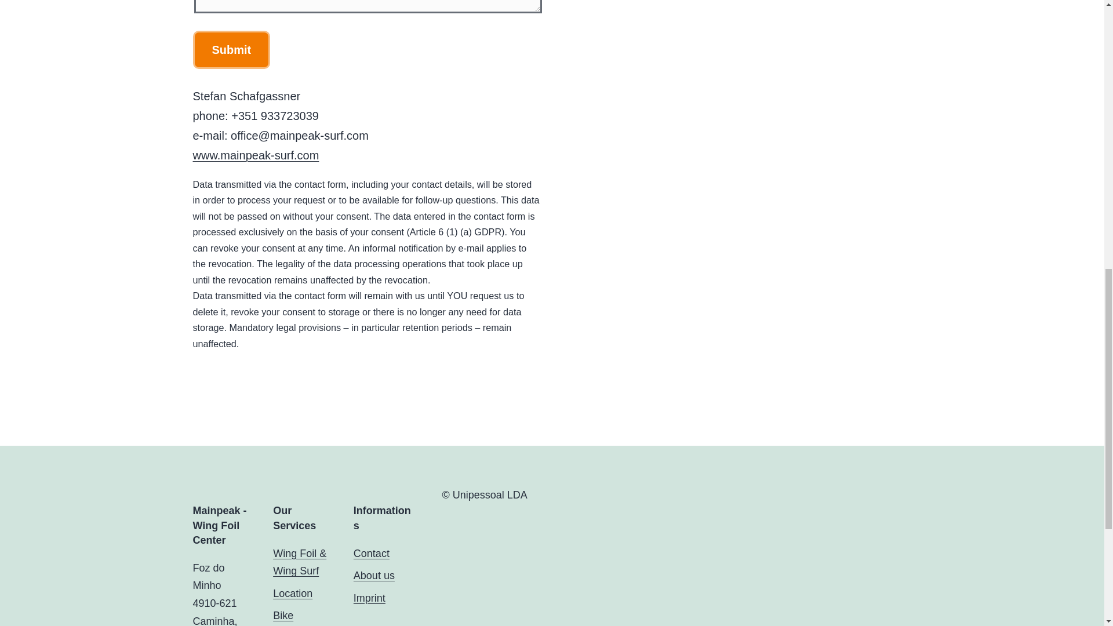 The width and height of the screenshot is (1113, 626). Describe the element at coordinates (255, 155) in the screenshot. I see `www.mainpeak-surf.com` at that location.